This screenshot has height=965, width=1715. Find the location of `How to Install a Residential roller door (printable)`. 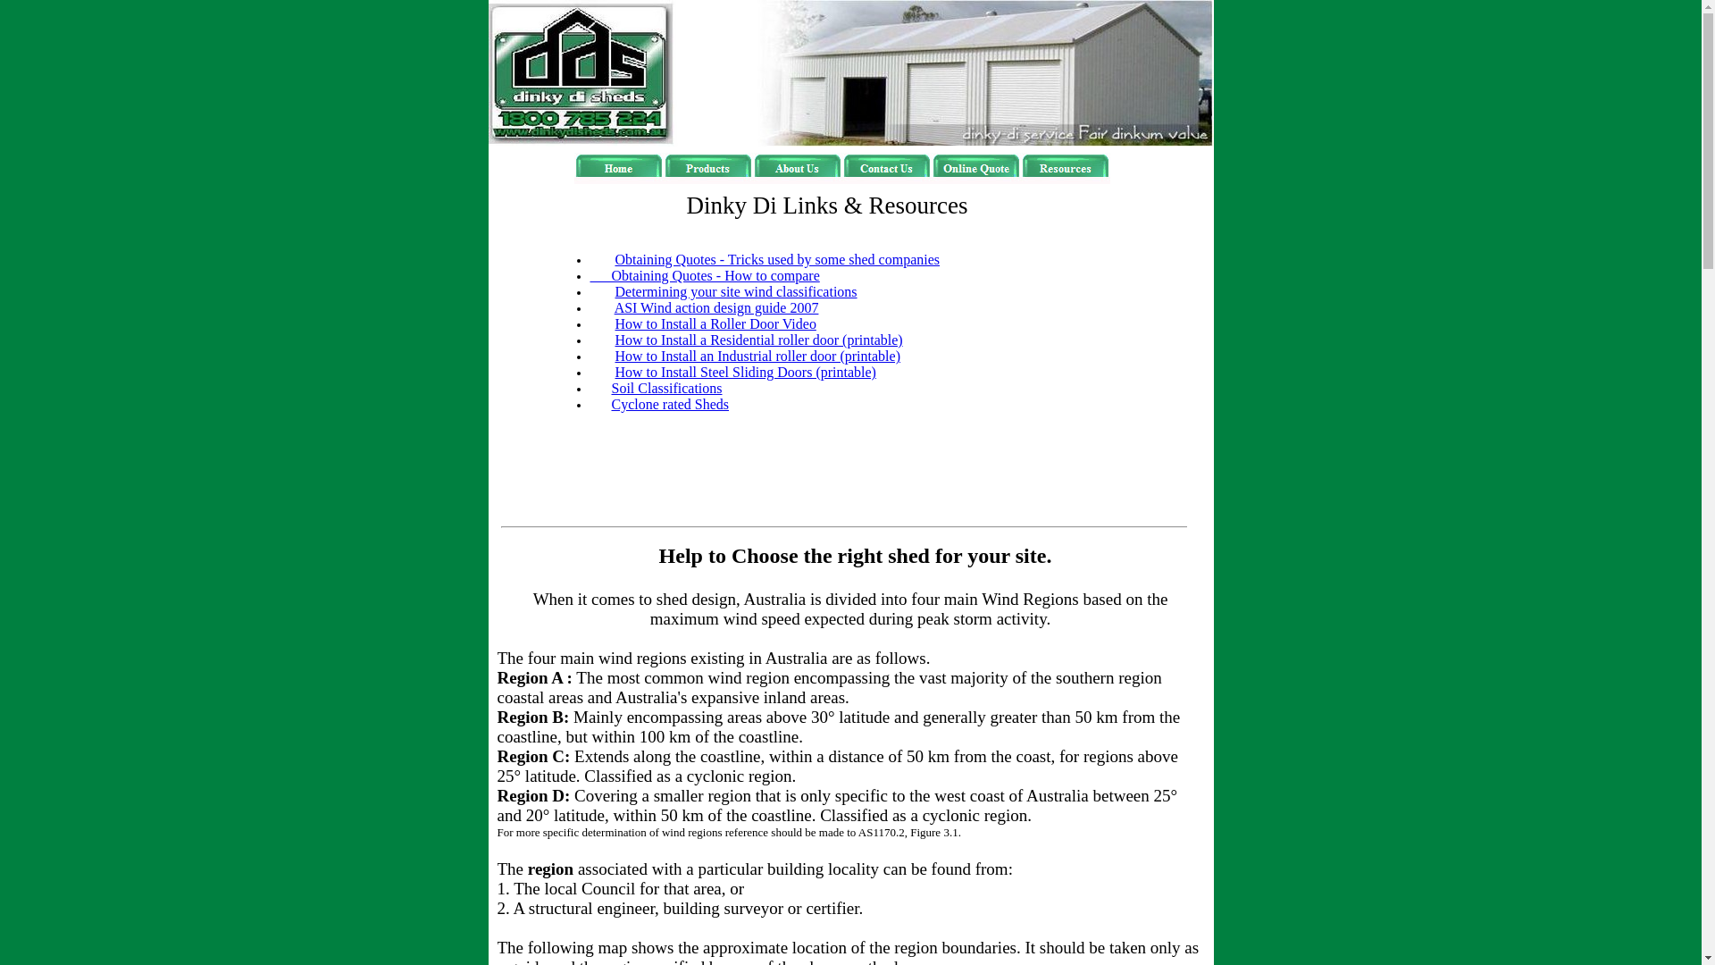

How to Install a Residential roller door (printable) is located at coordinates (757, 340).